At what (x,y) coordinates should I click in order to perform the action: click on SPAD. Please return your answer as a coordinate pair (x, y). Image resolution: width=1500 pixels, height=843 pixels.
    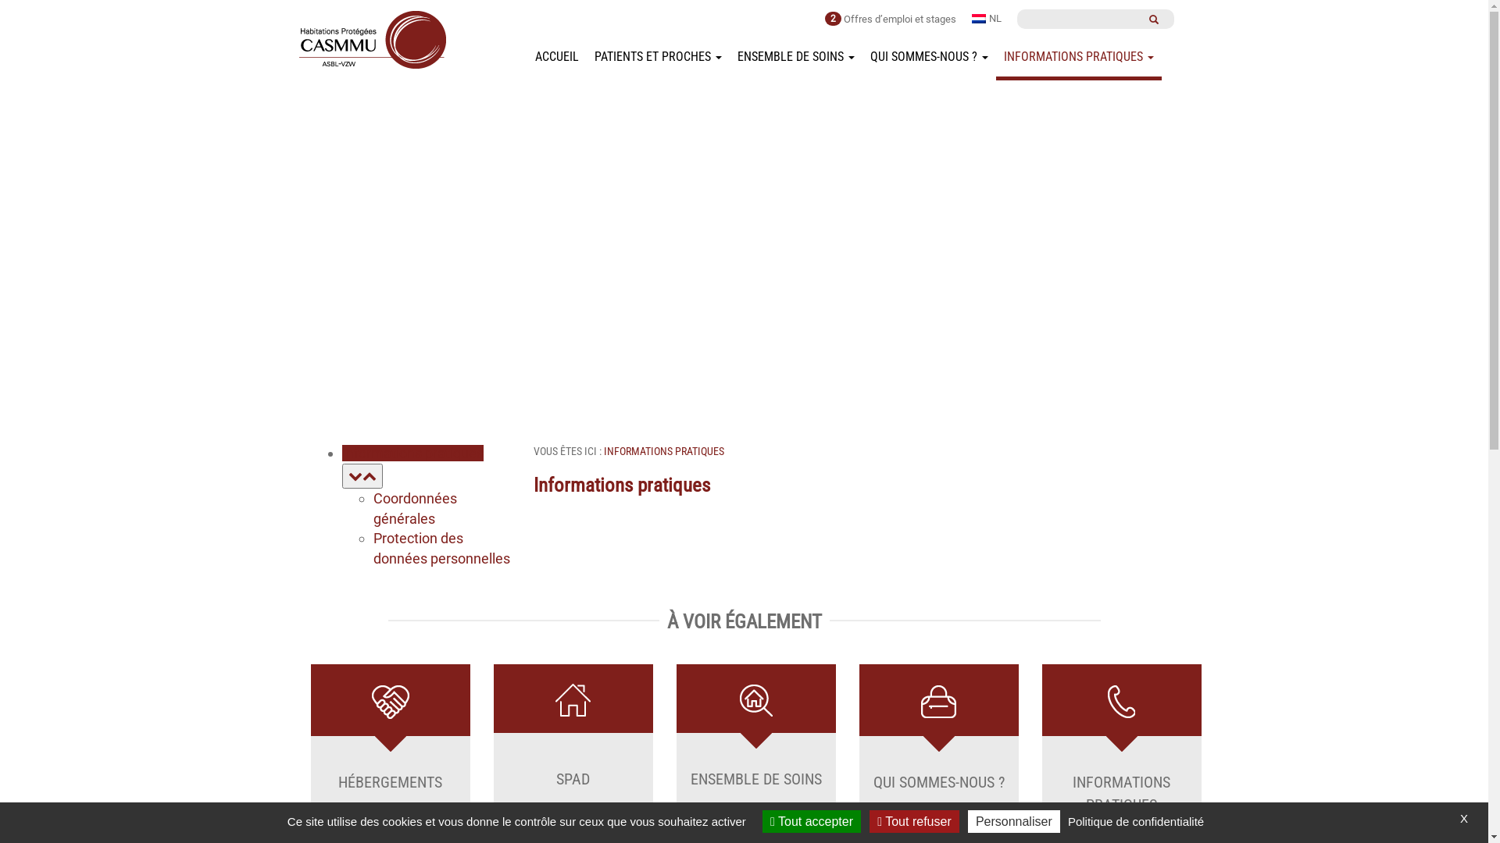
    Looking at the image, I should click on (573, 742).